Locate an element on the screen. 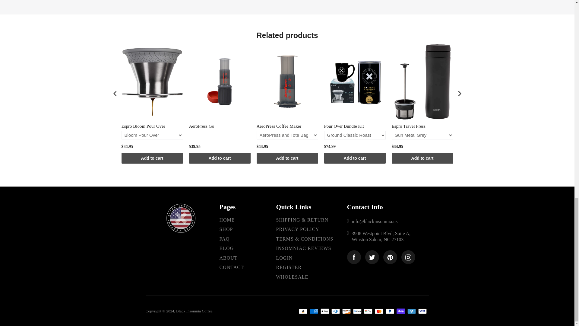  Black Insomnia Coffee on Pinterest is located at coordinates (390, 257).